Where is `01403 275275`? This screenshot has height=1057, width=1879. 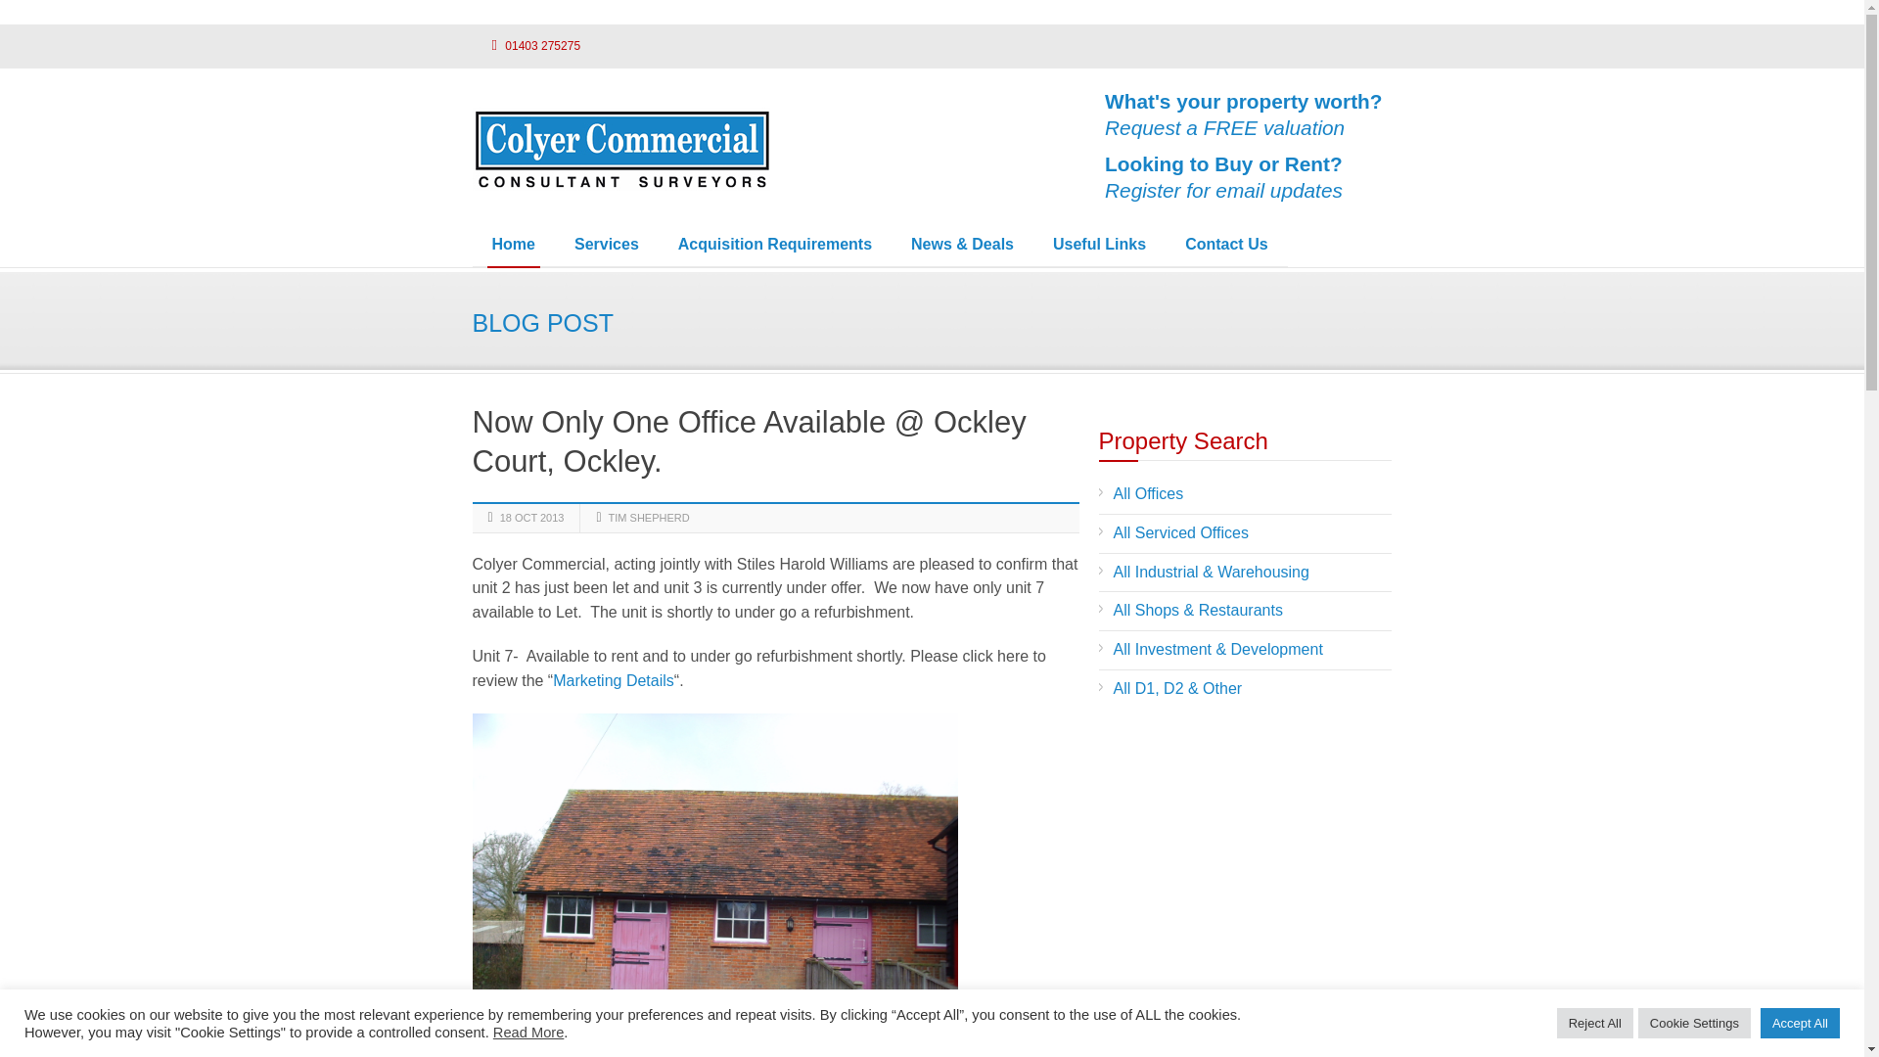 01403 275275 is located at coordinates (1099, 245).